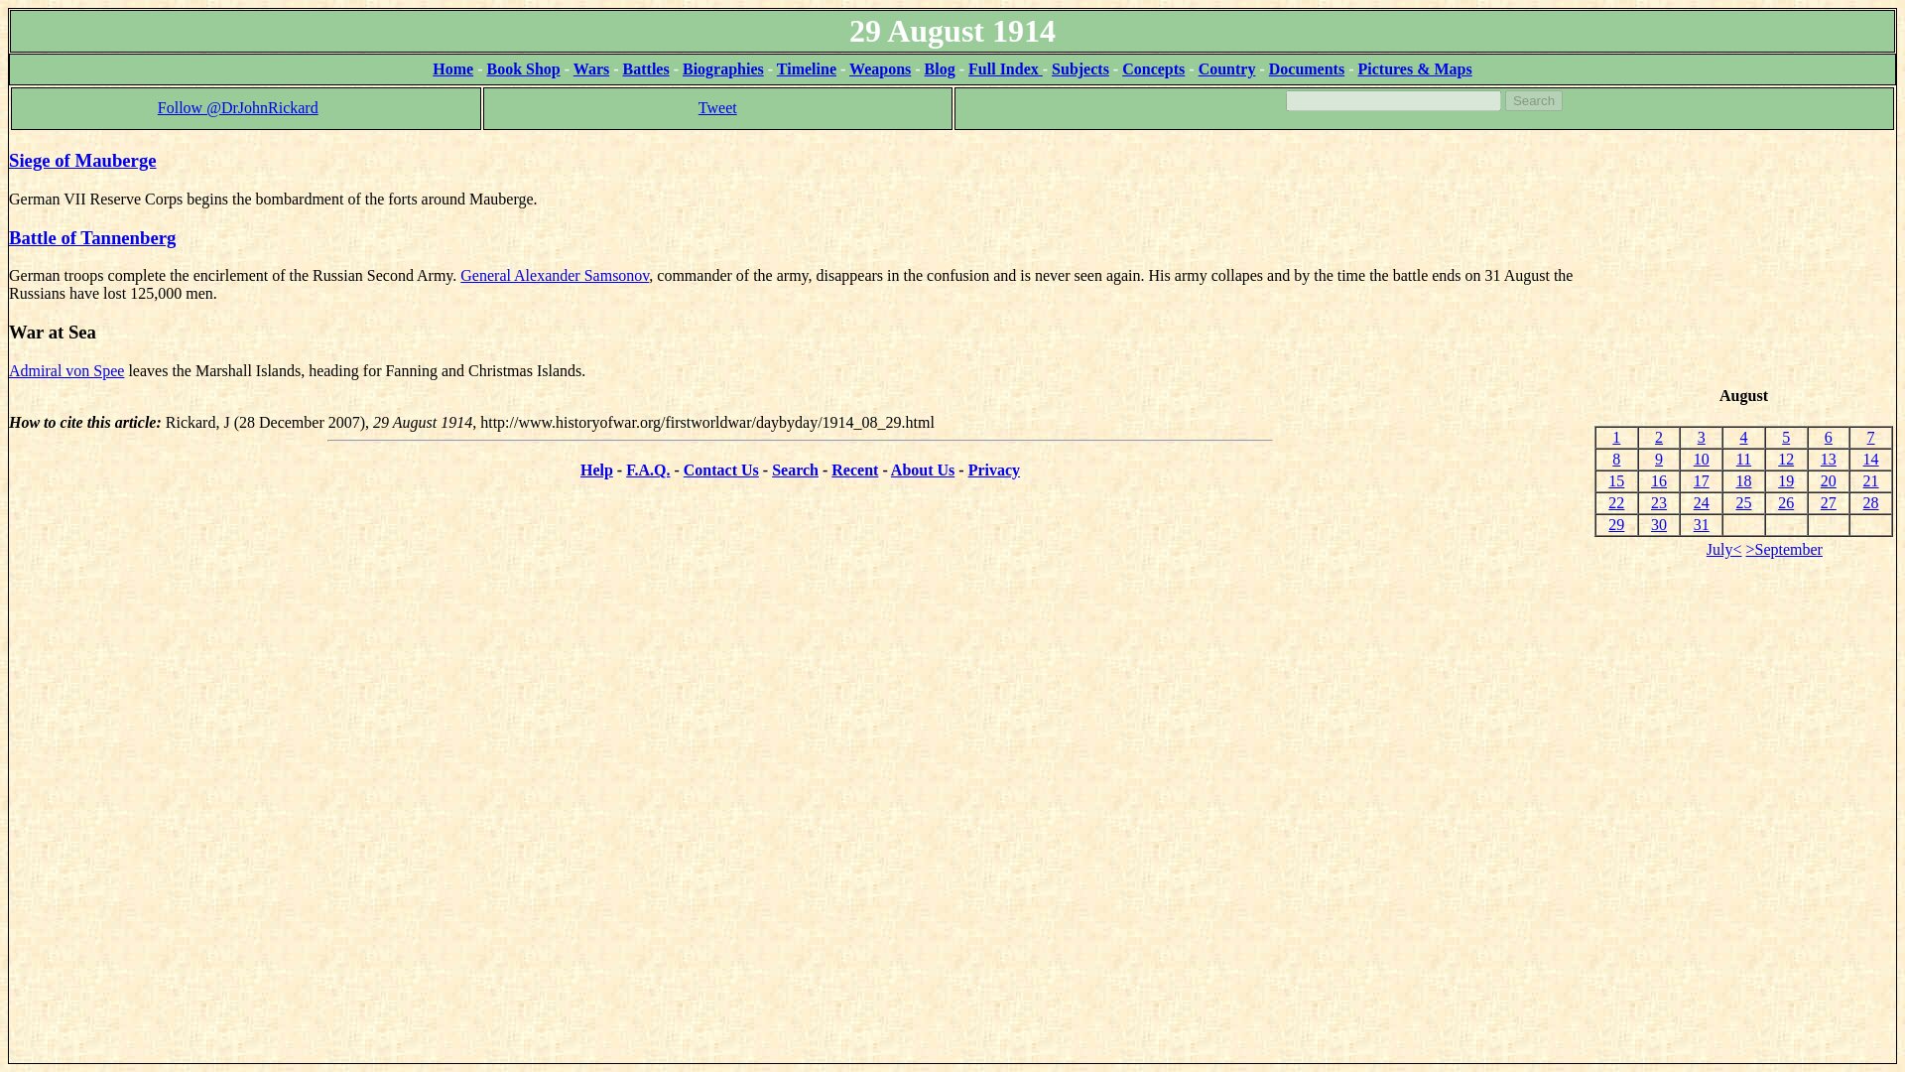  Describe the element at coordinates (940, 67) in the screenshot. I see `Blog` at that location.